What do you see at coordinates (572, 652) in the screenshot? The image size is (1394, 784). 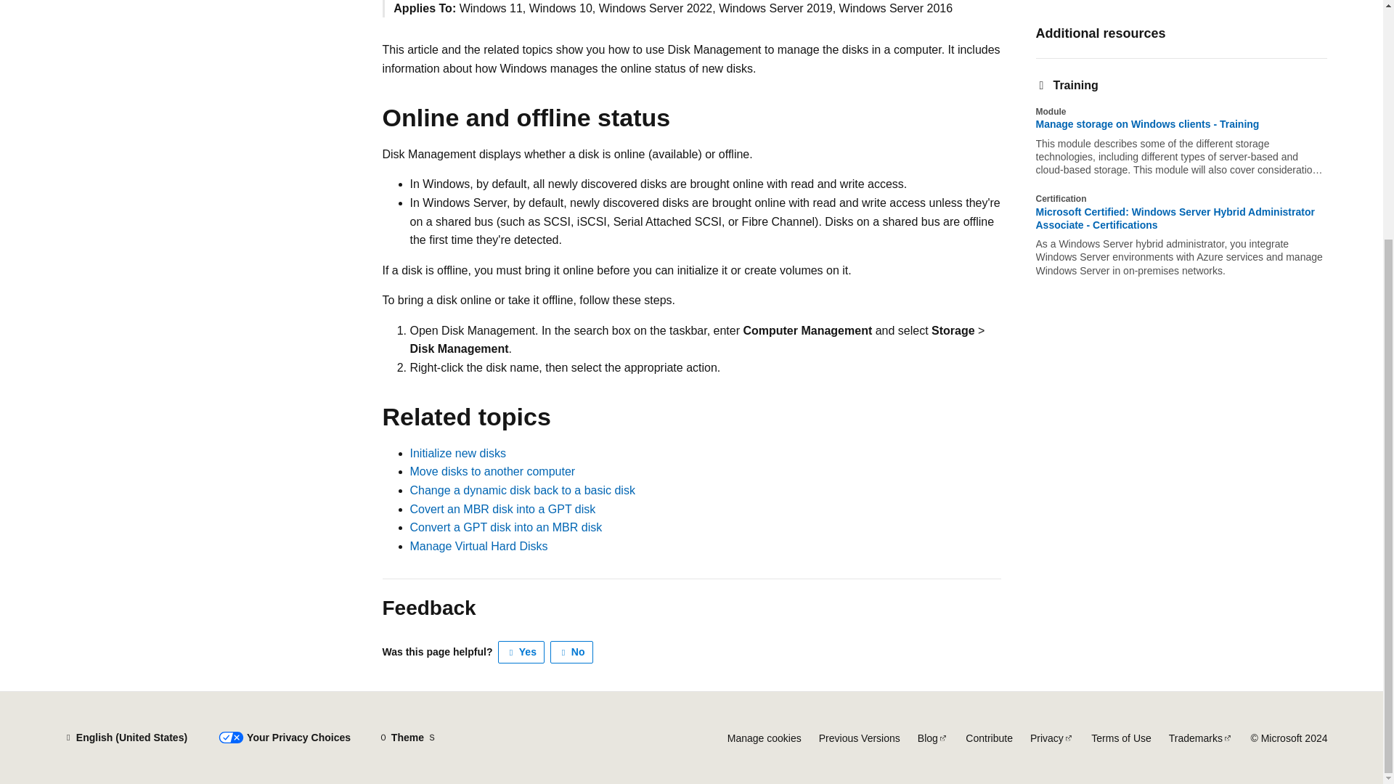 I see `This article is not helpful` at bounding box center [572, 652].